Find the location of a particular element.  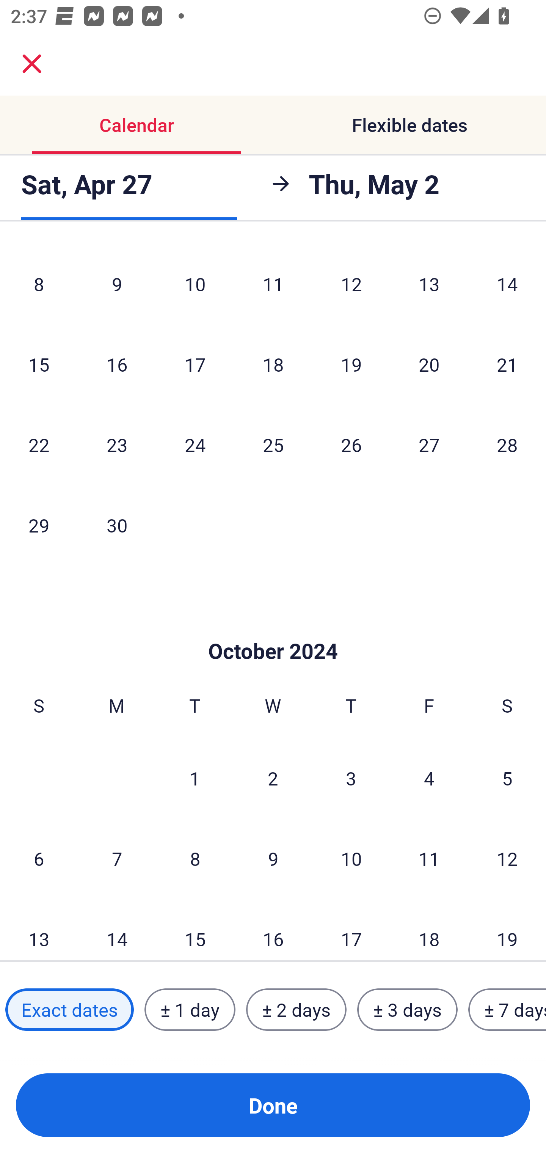

11 Wednesday, September 11, 2024 is located at coordinates (273, 284).